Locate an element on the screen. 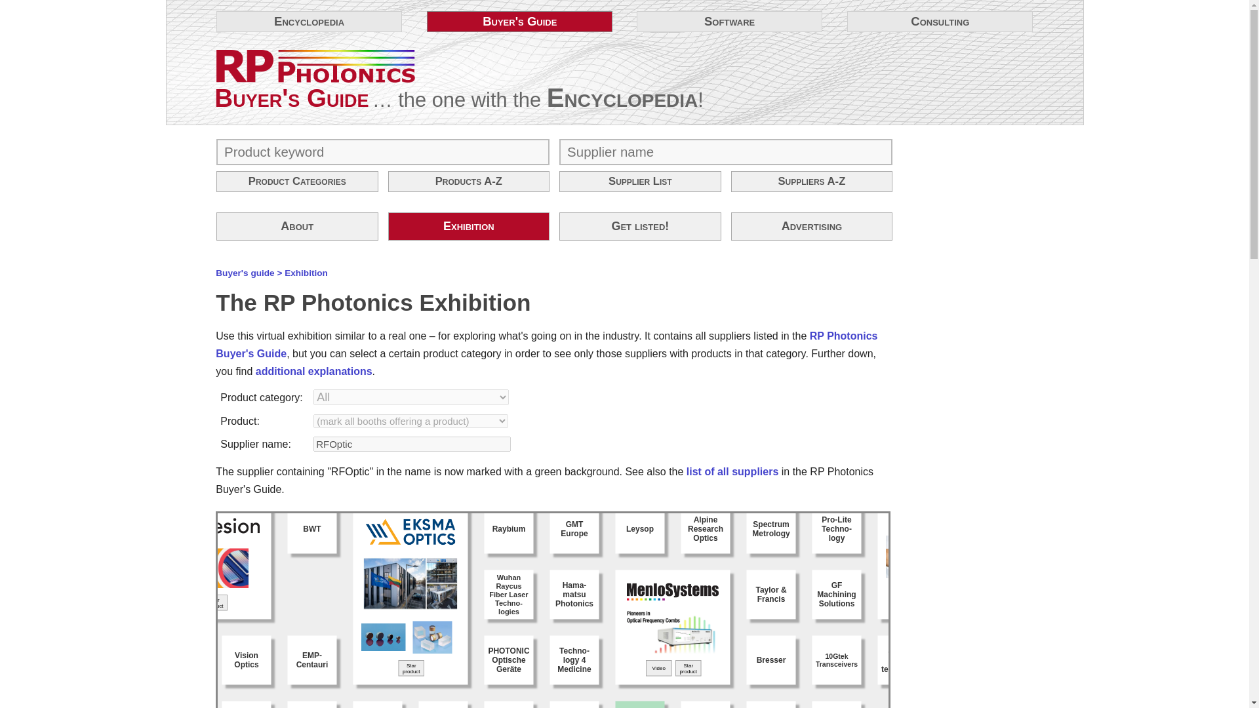 The image size is (1259, 708). additional explanations is located at coordinates (313, 371).